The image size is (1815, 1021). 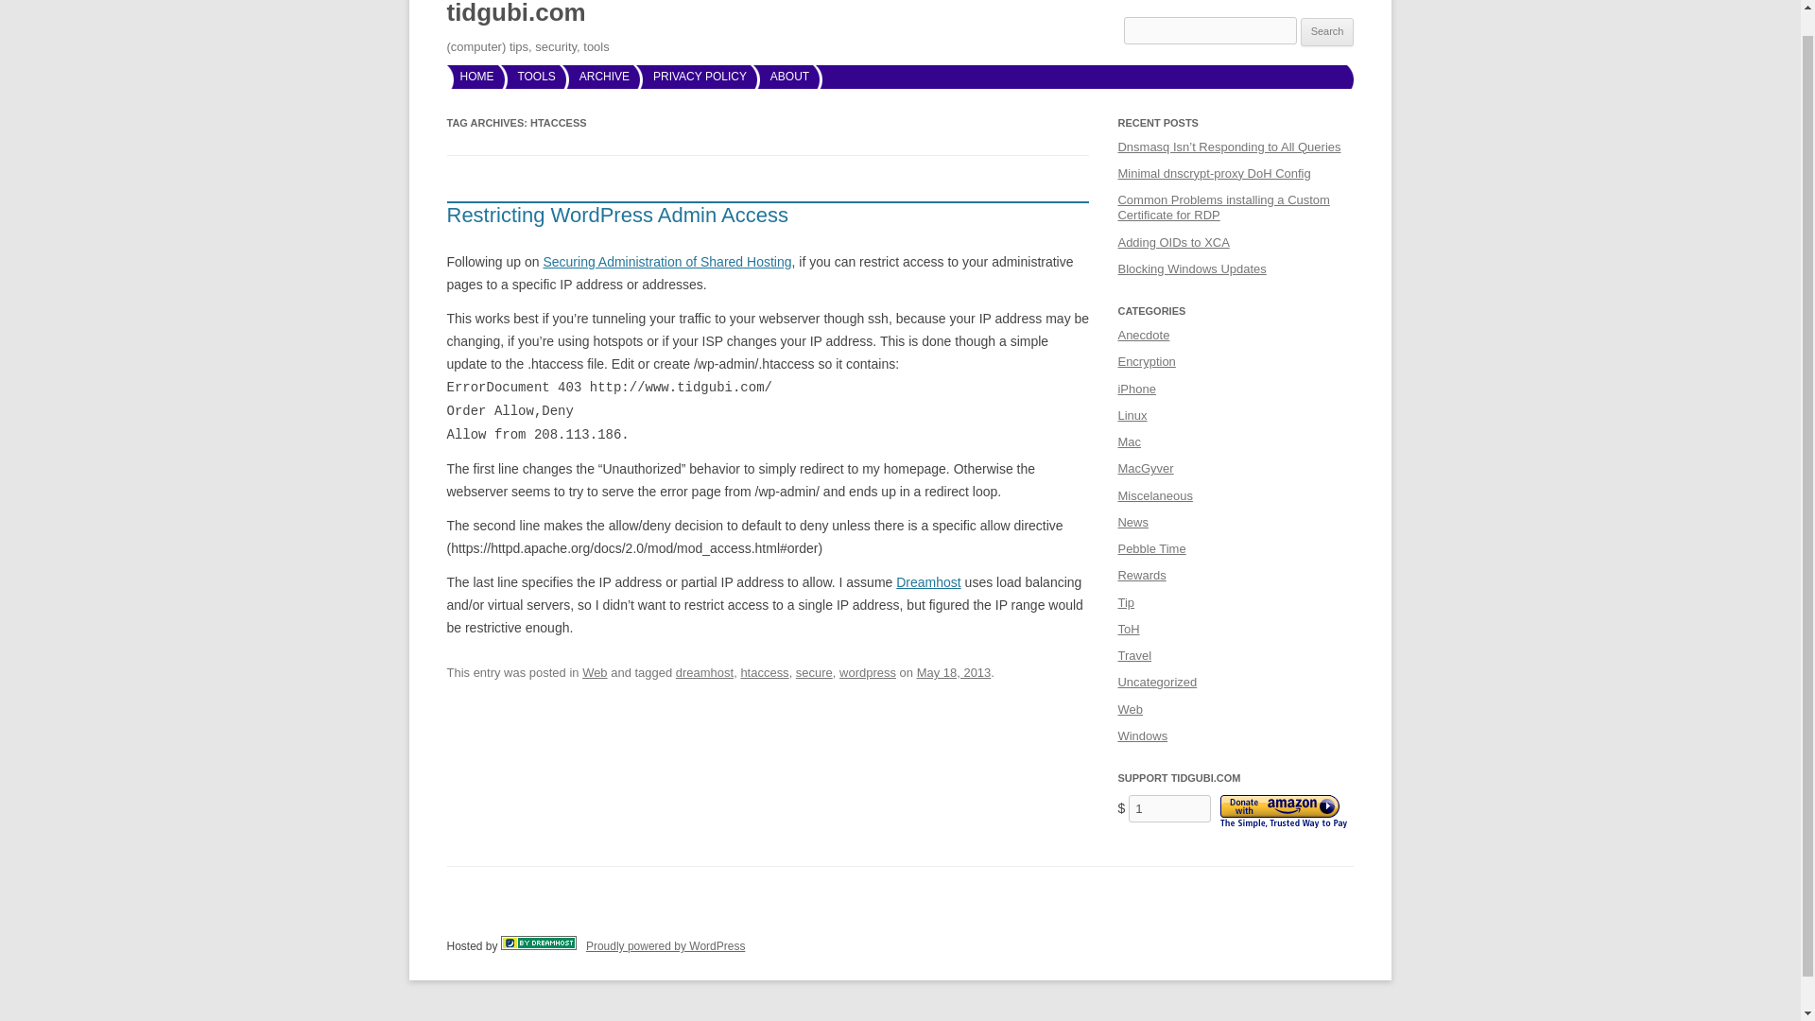 I want to click on Securing Administration of Shared Hosting, so click(x=667, y=261).